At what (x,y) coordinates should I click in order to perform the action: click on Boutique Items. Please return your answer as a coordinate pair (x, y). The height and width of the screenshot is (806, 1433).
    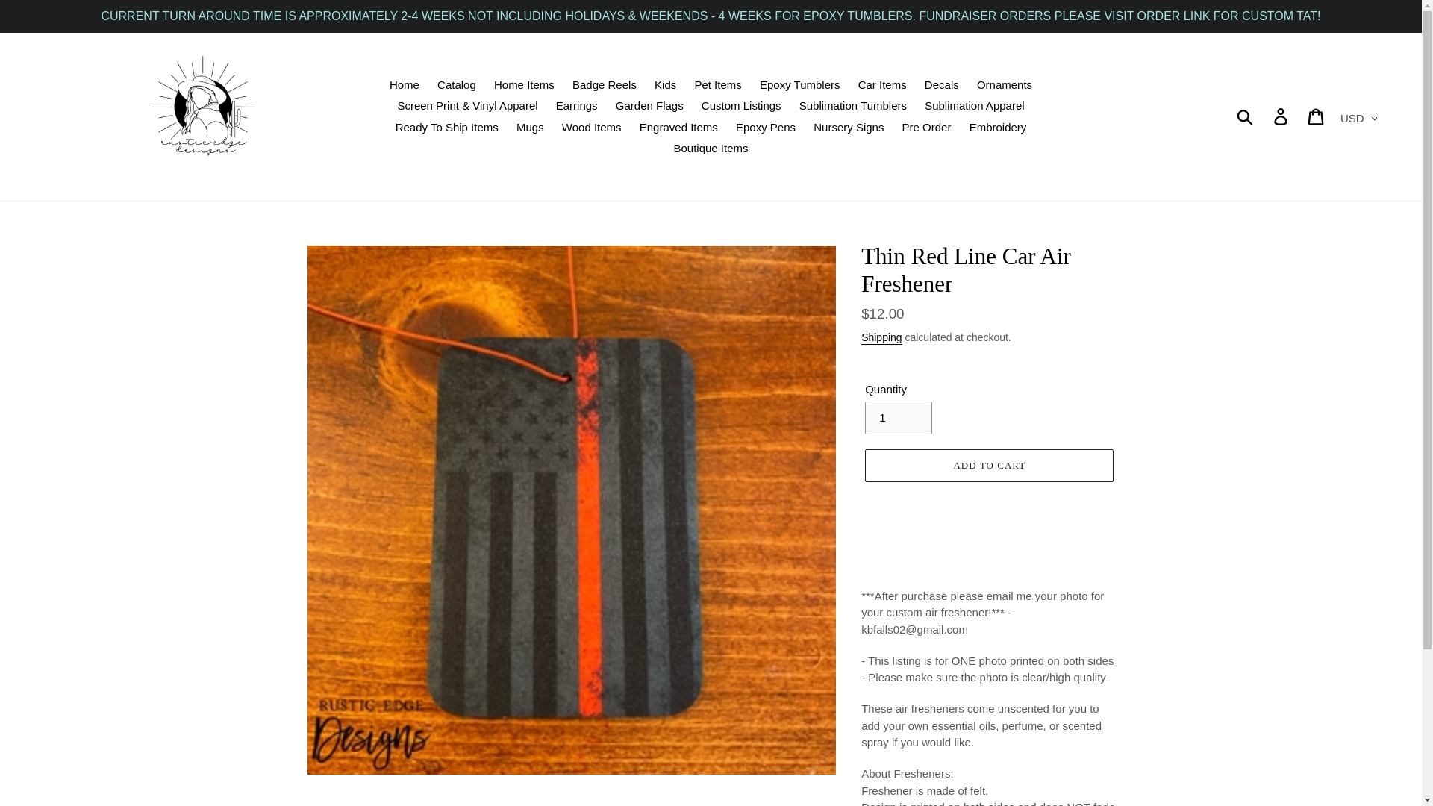
    Looking at the image, I should click on (711, 148).